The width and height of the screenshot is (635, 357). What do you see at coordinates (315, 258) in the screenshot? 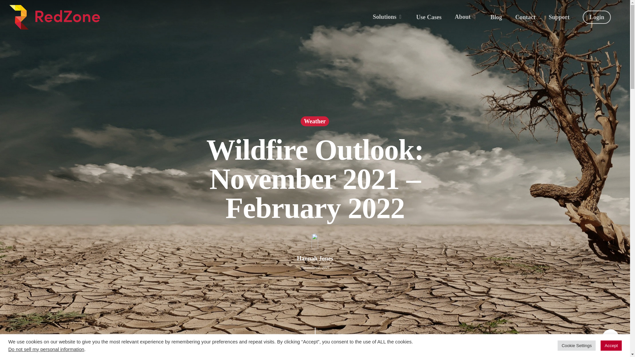
I see `Posts by Hannah Jones` at bounding box center [315, 258].